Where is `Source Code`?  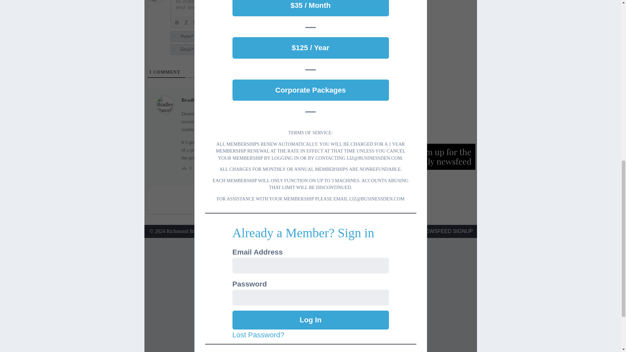 Source Code is located at coordinates (258, 22).